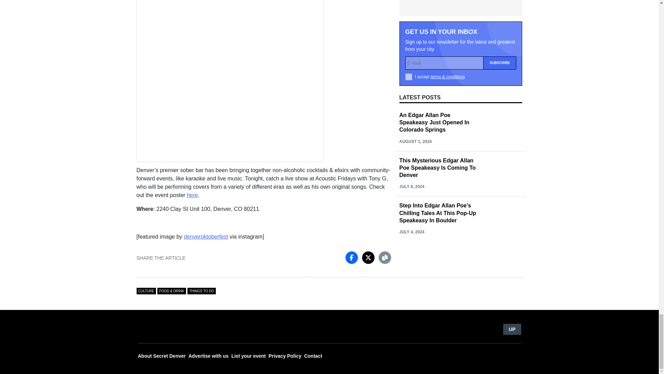 The image size is (664, 374). What do you see at coordinates (205, 237) in the screenshot?
I see `denveroktoberfest` at bounding box center [205, 237].